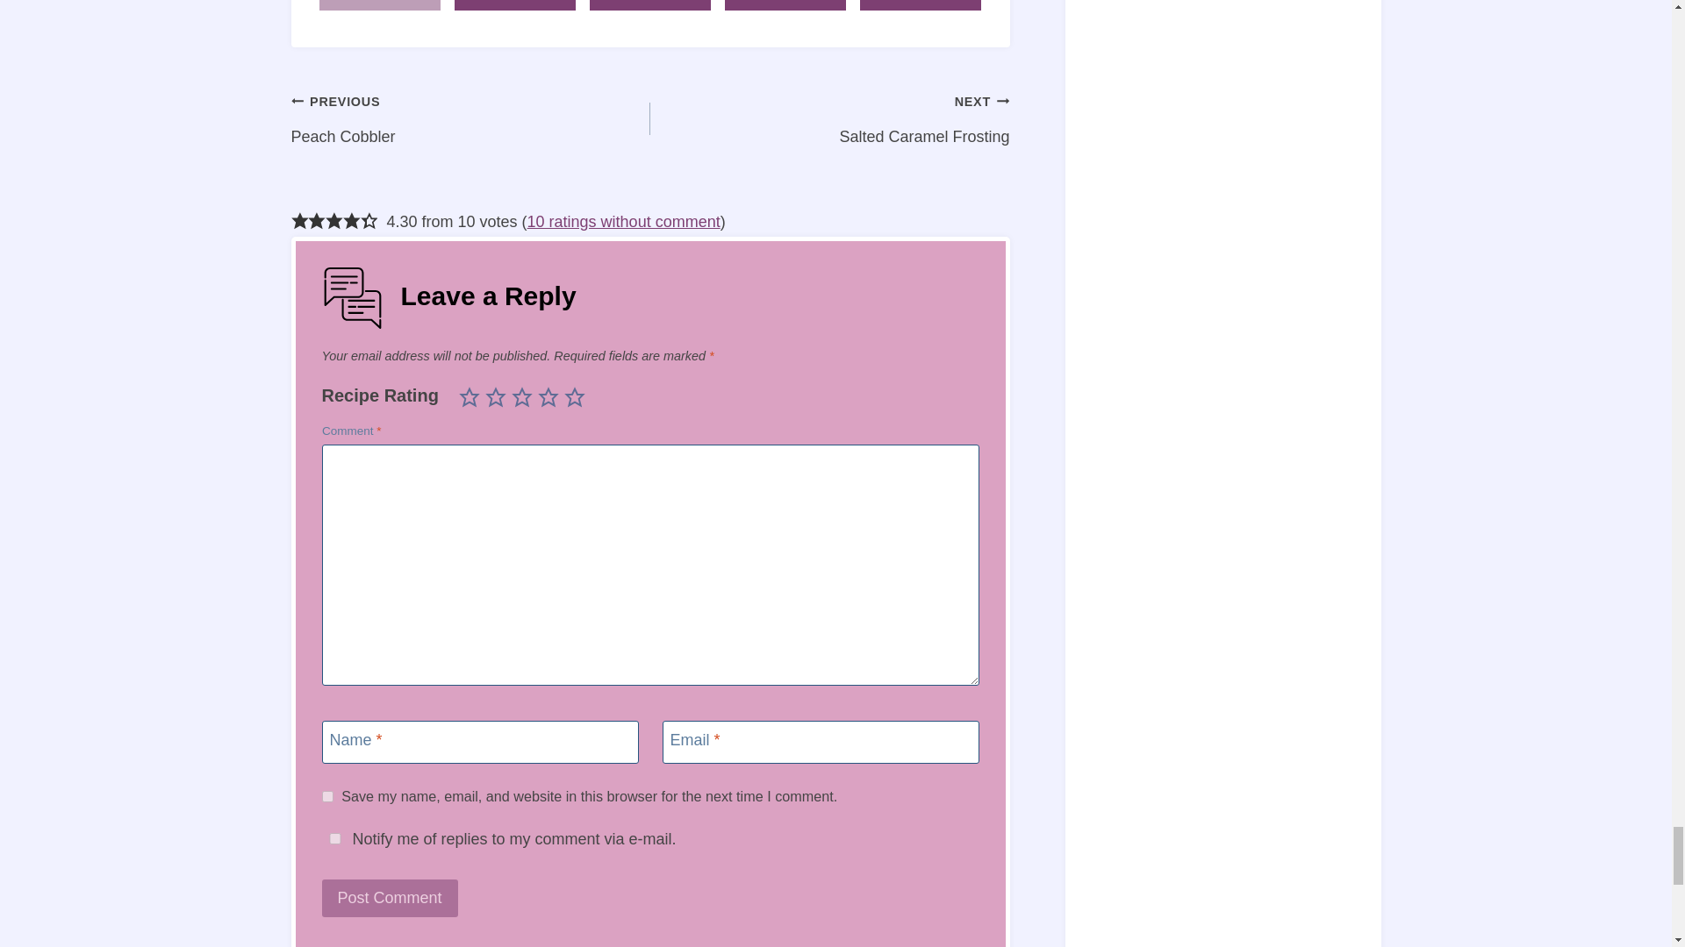 The image size is (1685, 947). I want to click on Share on Facebook, so click(515, 5).